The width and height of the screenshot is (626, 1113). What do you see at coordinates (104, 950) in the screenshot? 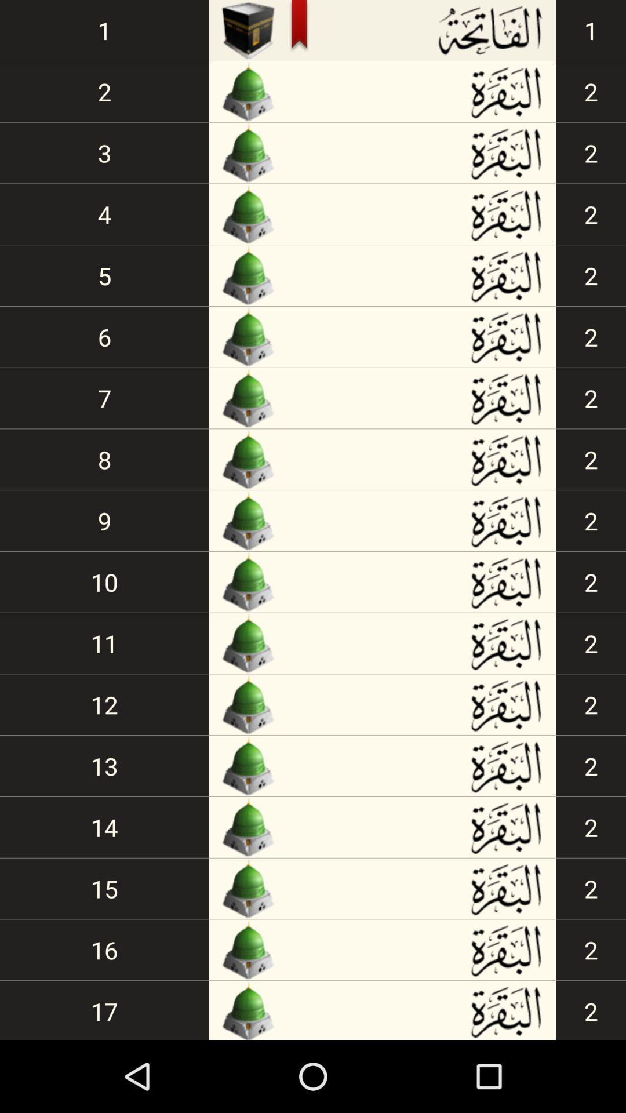
I see `scroll until the 16` at bounding box center [104, 950].